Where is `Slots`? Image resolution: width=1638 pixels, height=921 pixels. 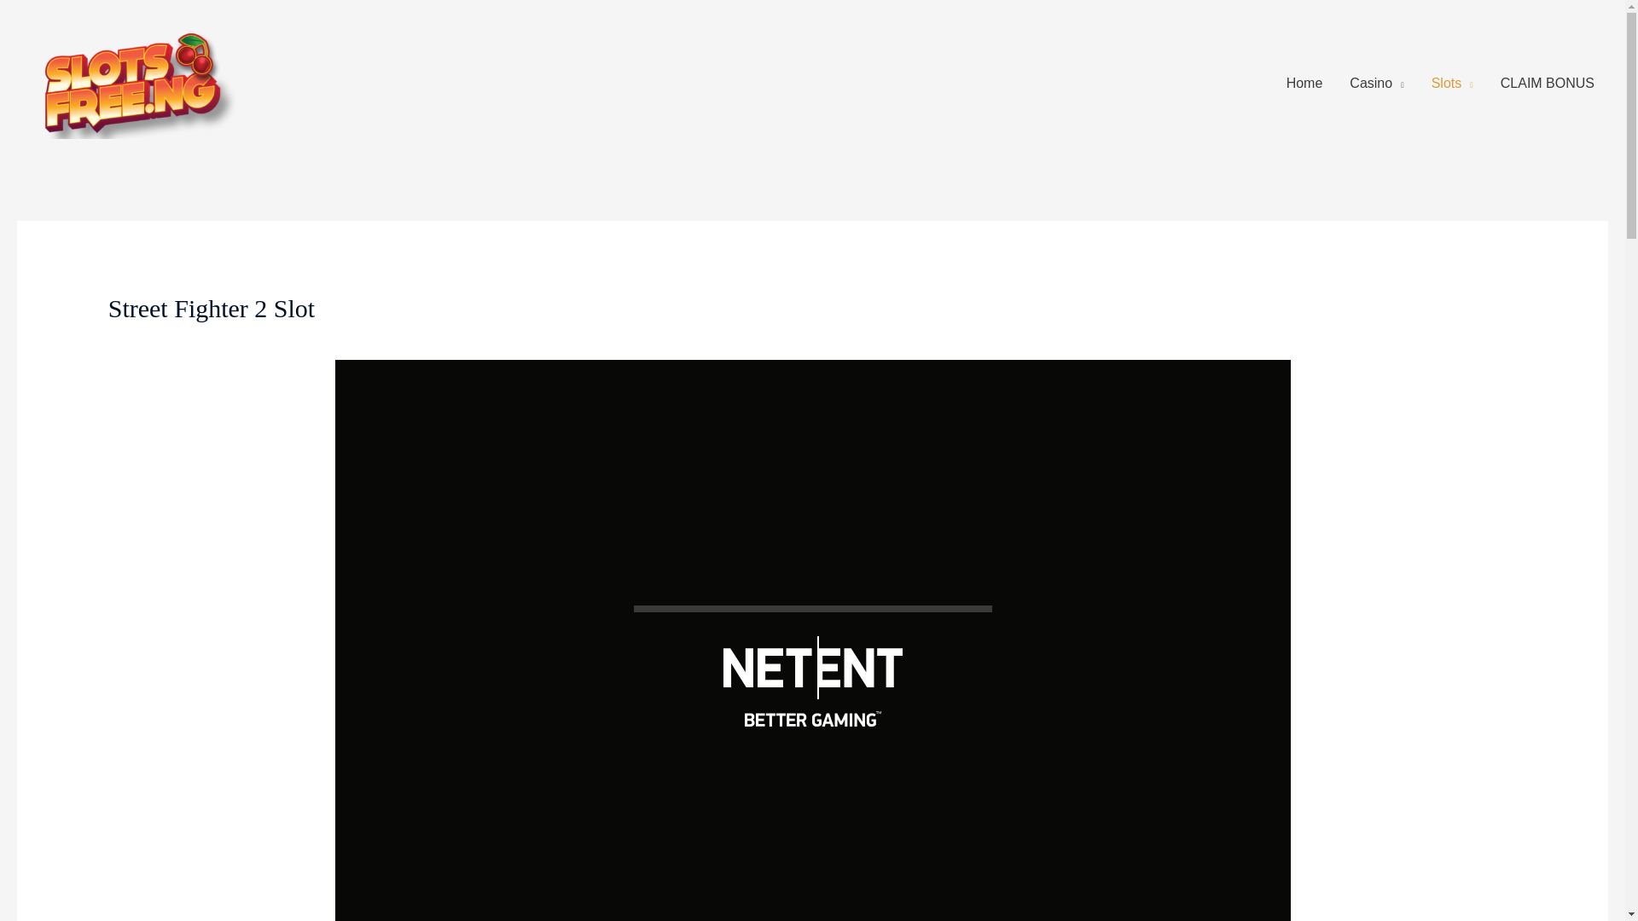 Slots is located at coordinates (1452, 83).